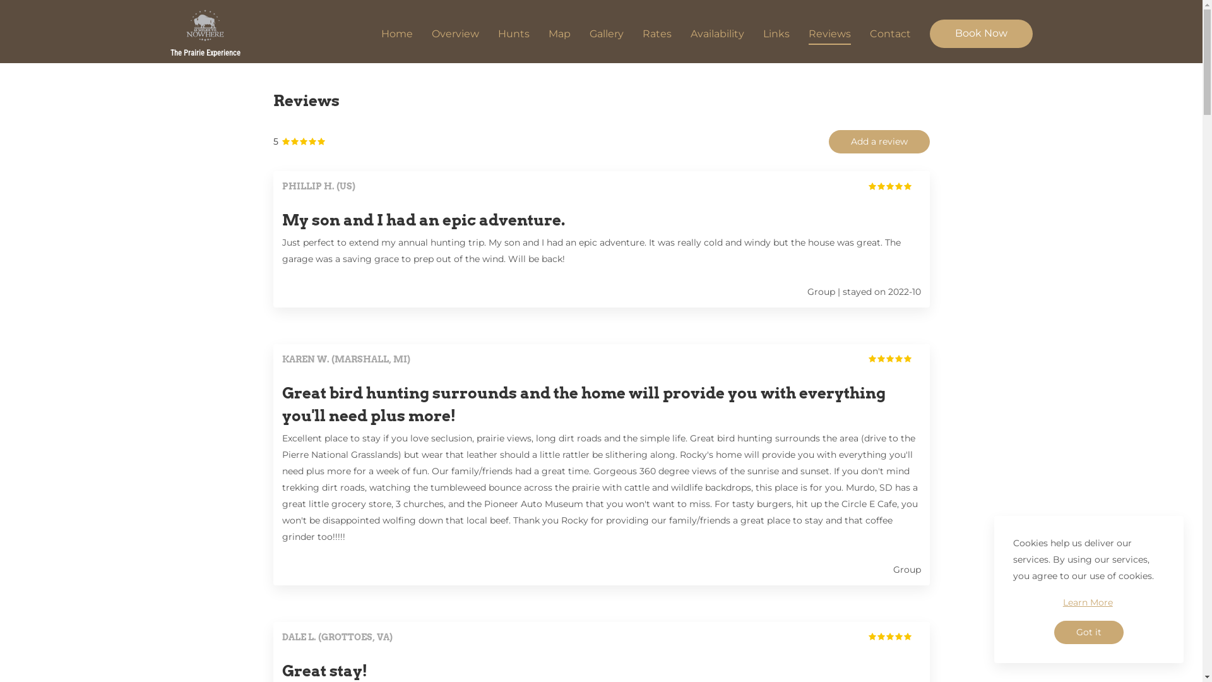  Describe the element at coordinates (717, 33) in the screenshot. I see `Availability` at that location.